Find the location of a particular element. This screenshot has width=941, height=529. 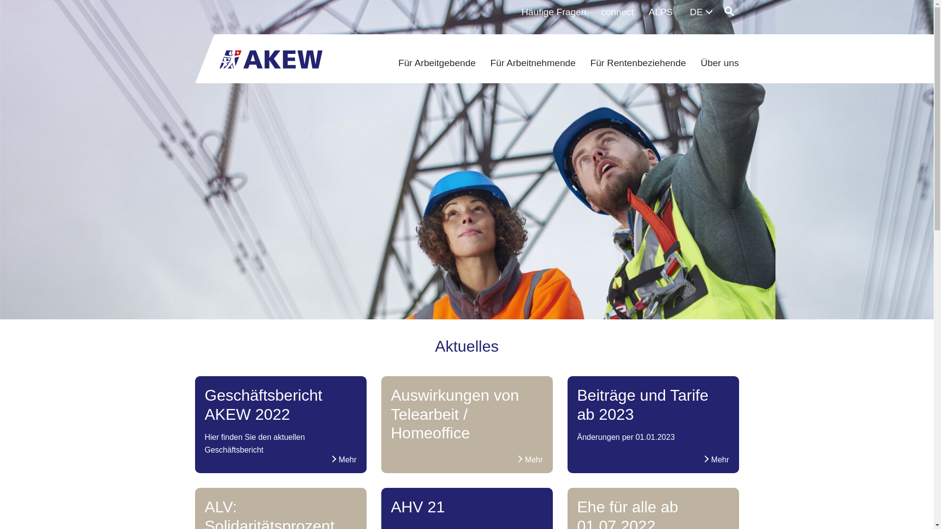

Auswirkungen von Telearbeit / Homeoffice
Mehr is located at coordinates (467, 418).